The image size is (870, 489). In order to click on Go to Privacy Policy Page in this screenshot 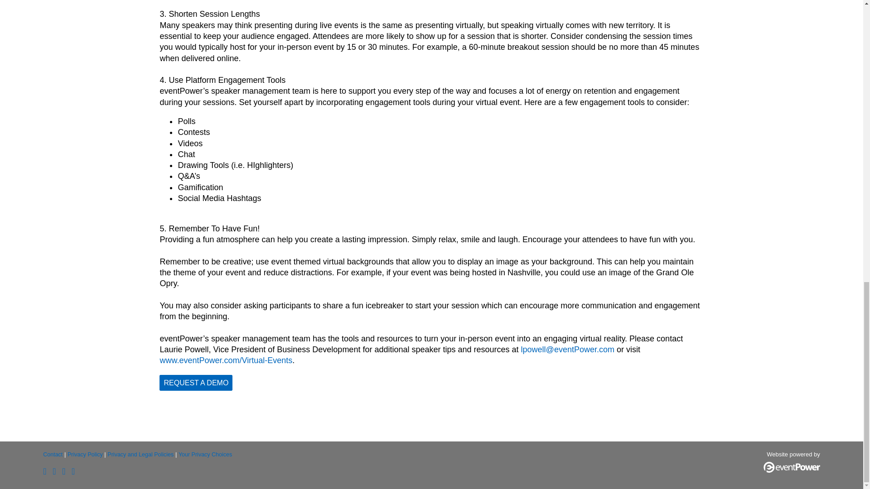, I will do `click(85, 454)`.